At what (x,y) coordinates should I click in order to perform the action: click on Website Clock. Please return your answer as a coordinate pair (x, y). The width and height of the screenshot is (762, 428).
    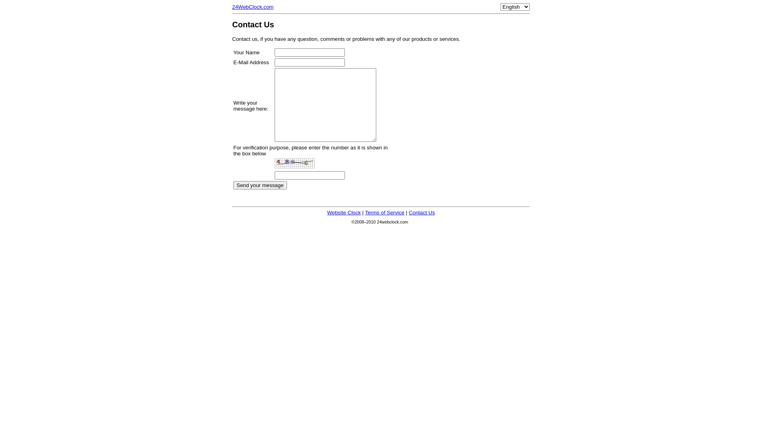
    Looking at the image, I should click on (344, 212).